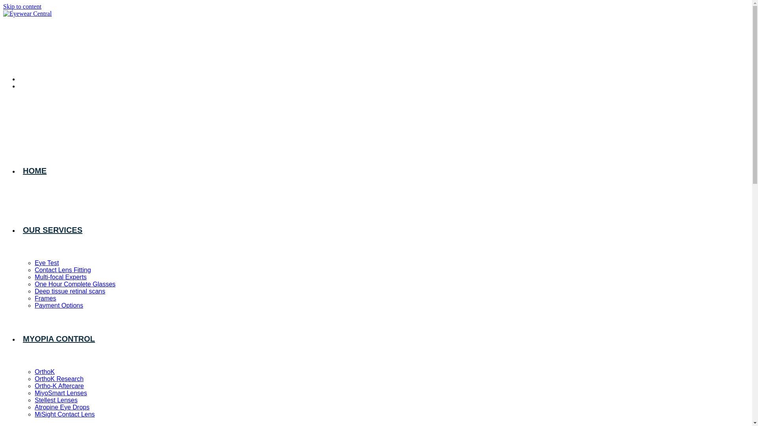 This screenshot has width=758, height=426. I want to click on MYOPIA CONTROL, so click(59, 339).